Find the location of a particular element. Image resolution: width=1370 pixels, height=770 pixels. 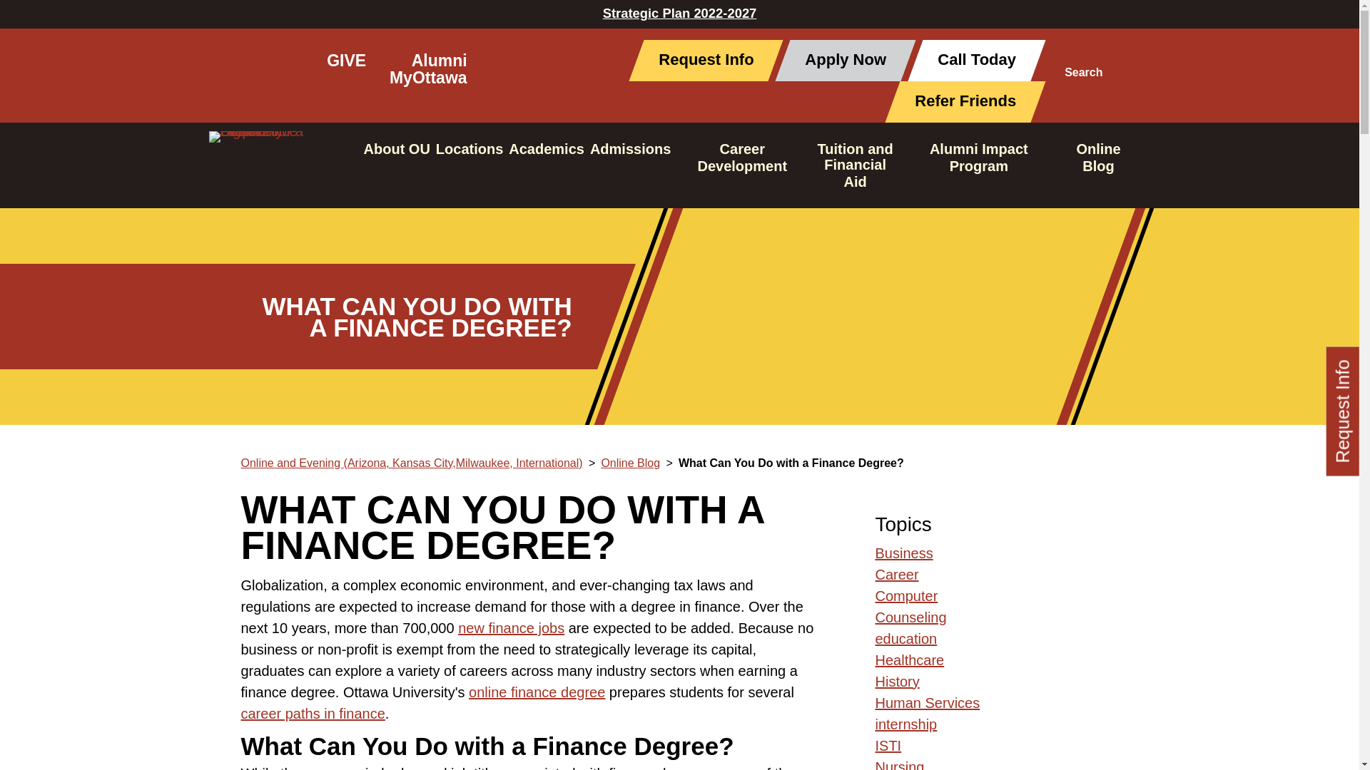

Refer Friends is located at coordinates (958, 101).